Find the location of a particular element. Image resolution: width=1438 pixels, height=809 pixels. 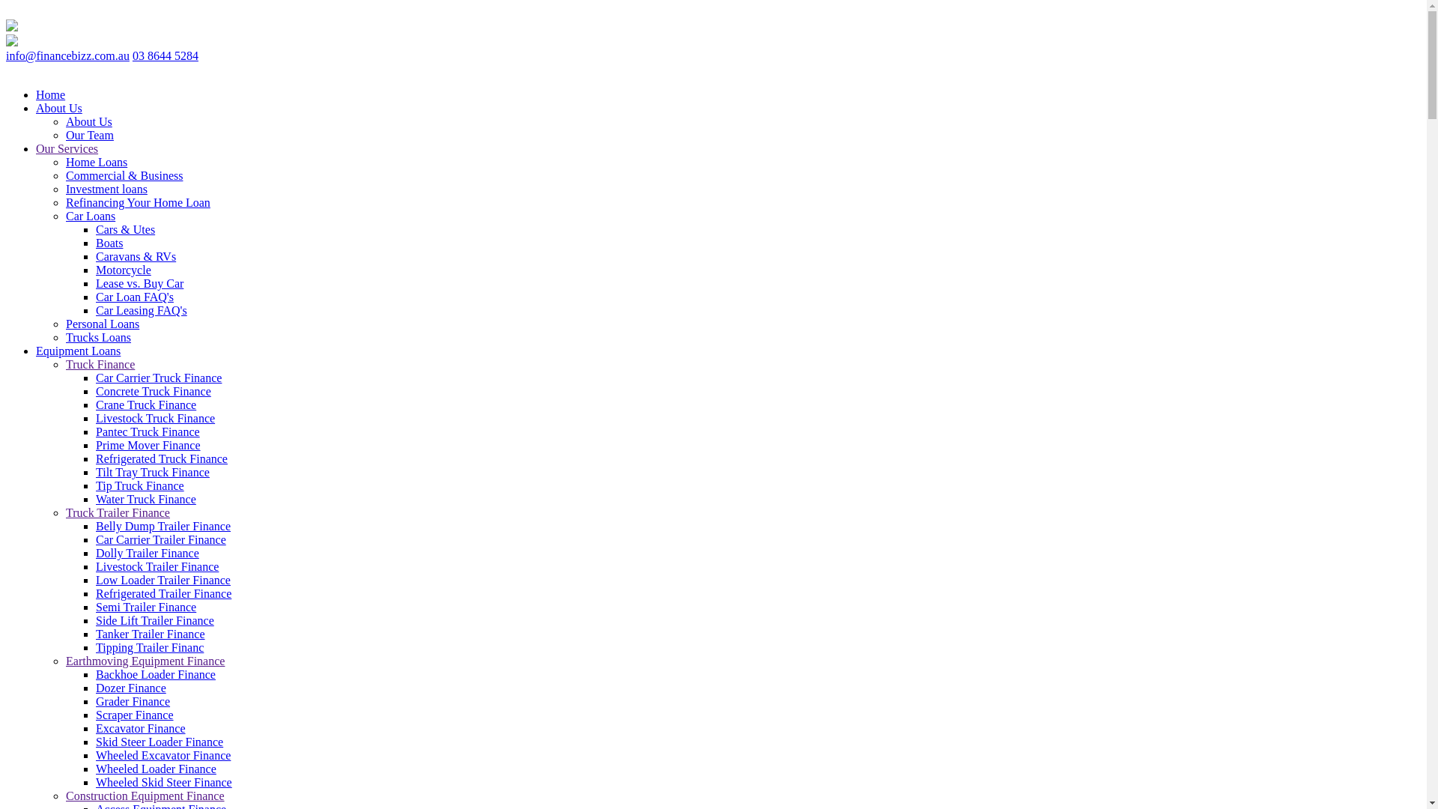

Car Loans is located at coordinates (91, 216).